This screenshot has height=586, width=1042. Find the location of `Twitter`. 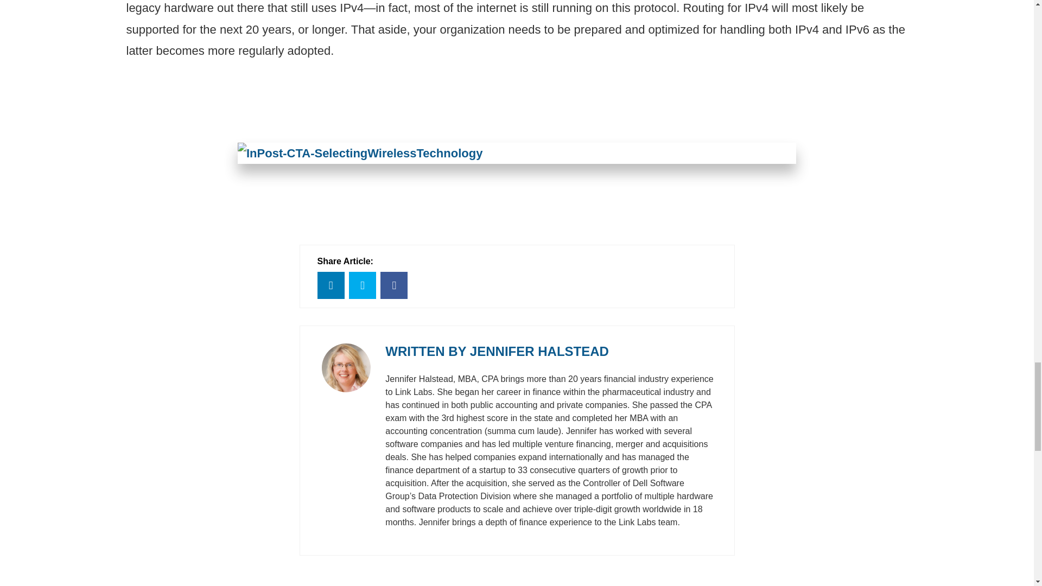

Twitter is located at coordinates (363, 285).